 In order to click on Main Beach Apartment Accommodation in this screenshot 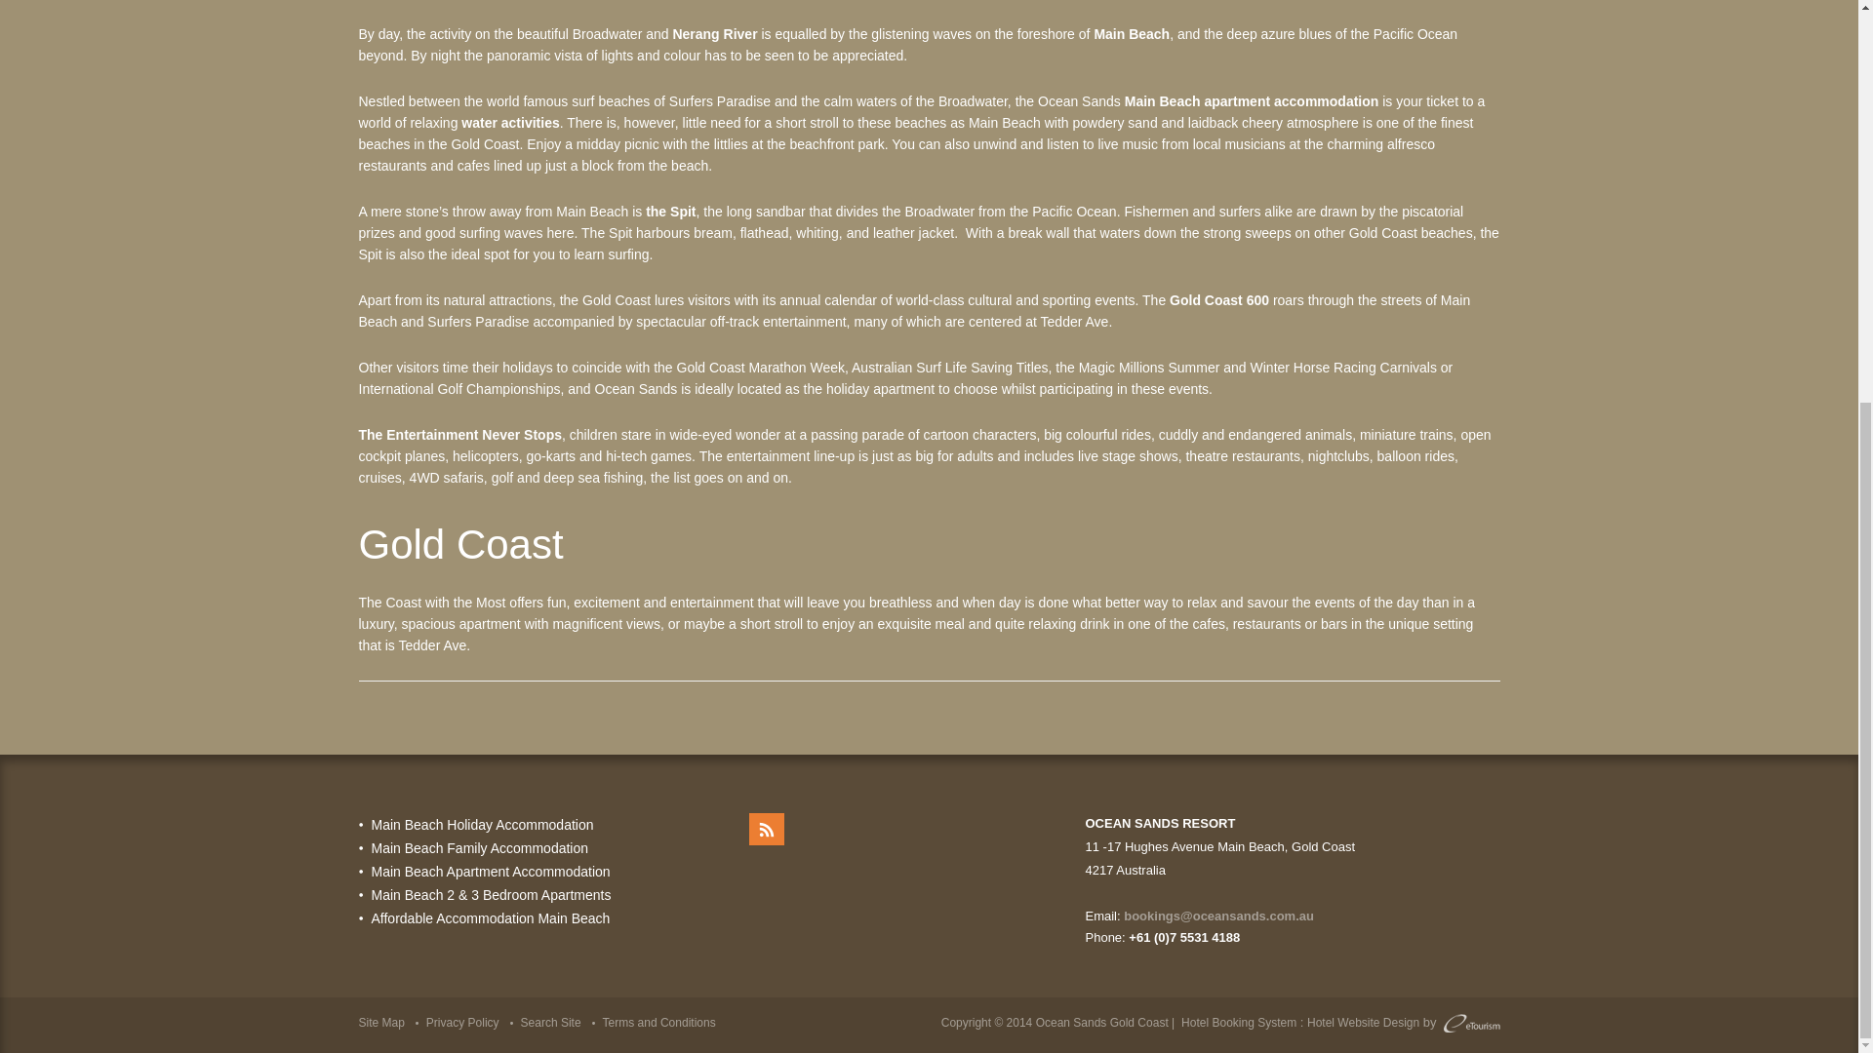, I will do `click(490, 871)`.